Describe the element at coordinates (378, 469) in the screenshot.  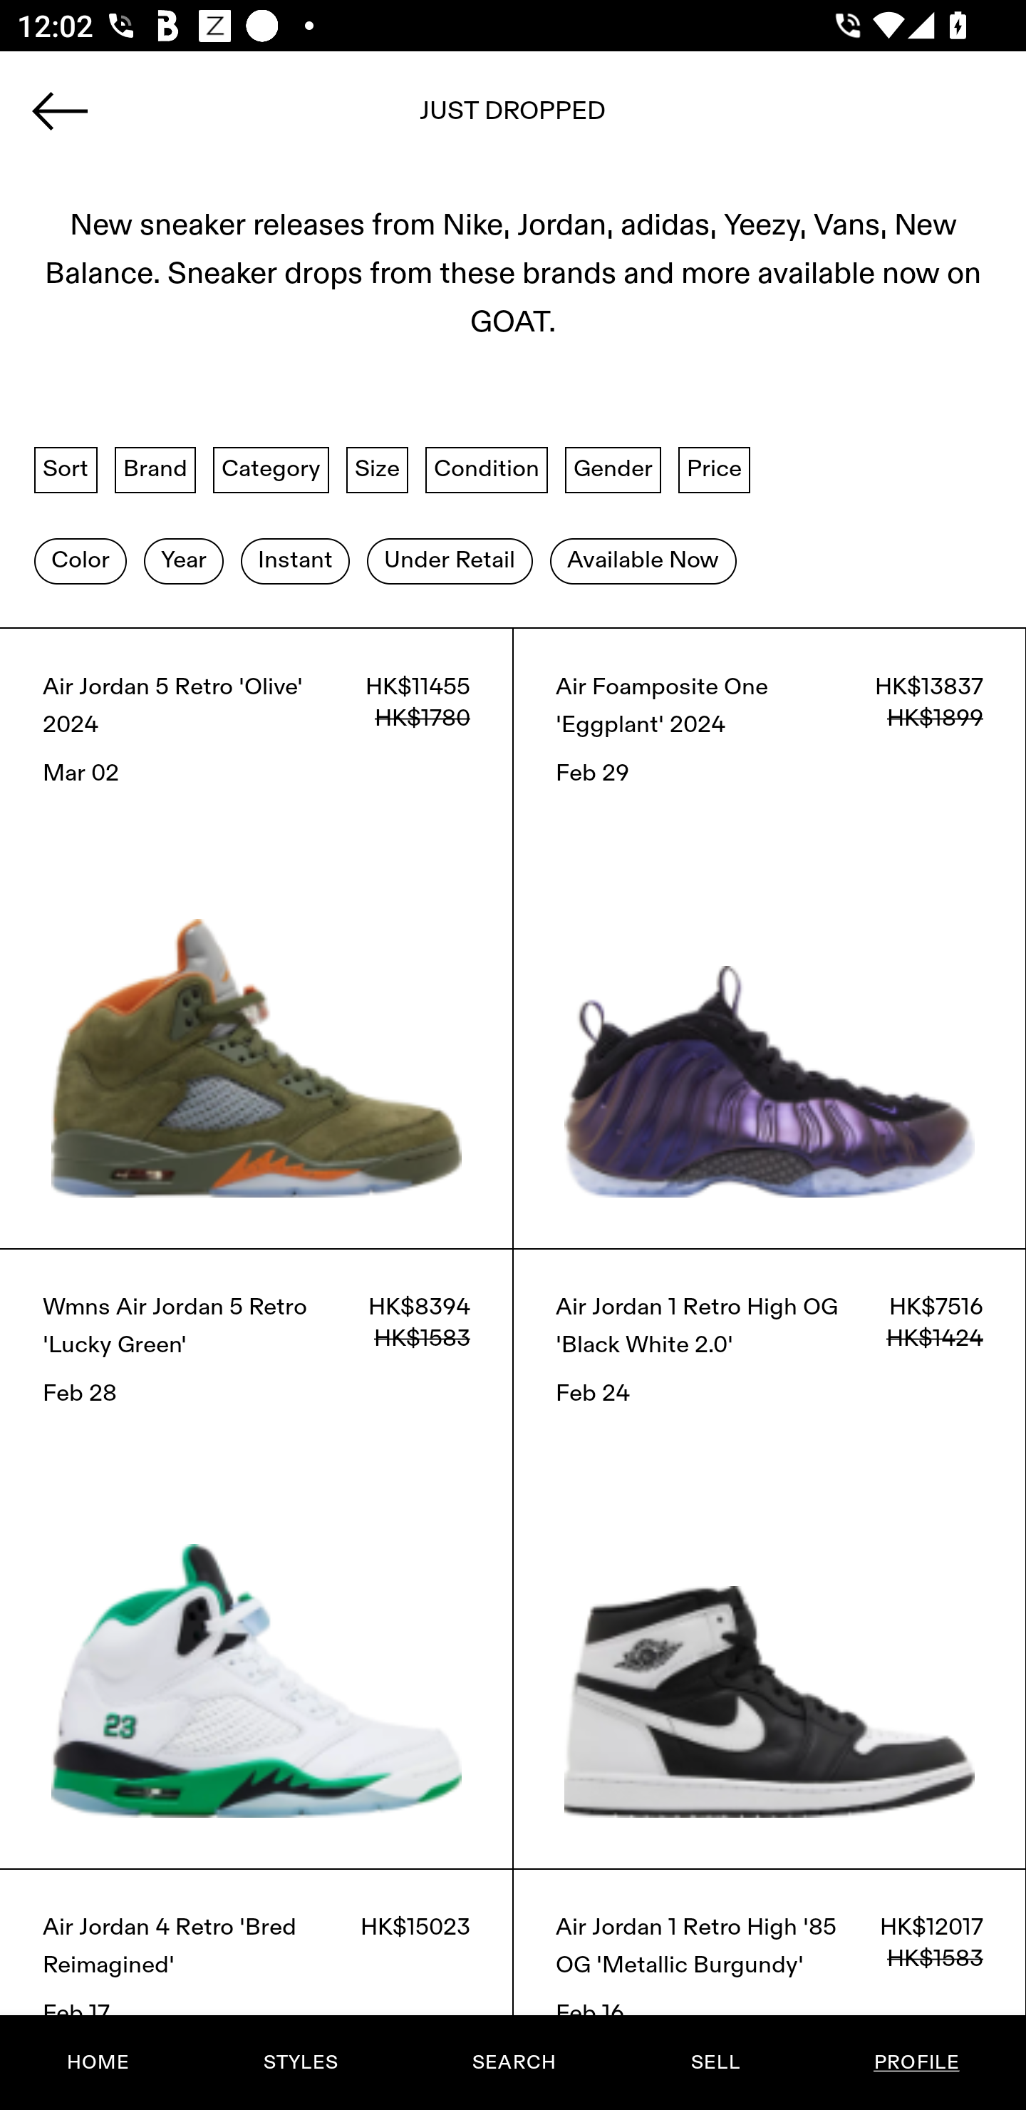
I see `Size` at that location.